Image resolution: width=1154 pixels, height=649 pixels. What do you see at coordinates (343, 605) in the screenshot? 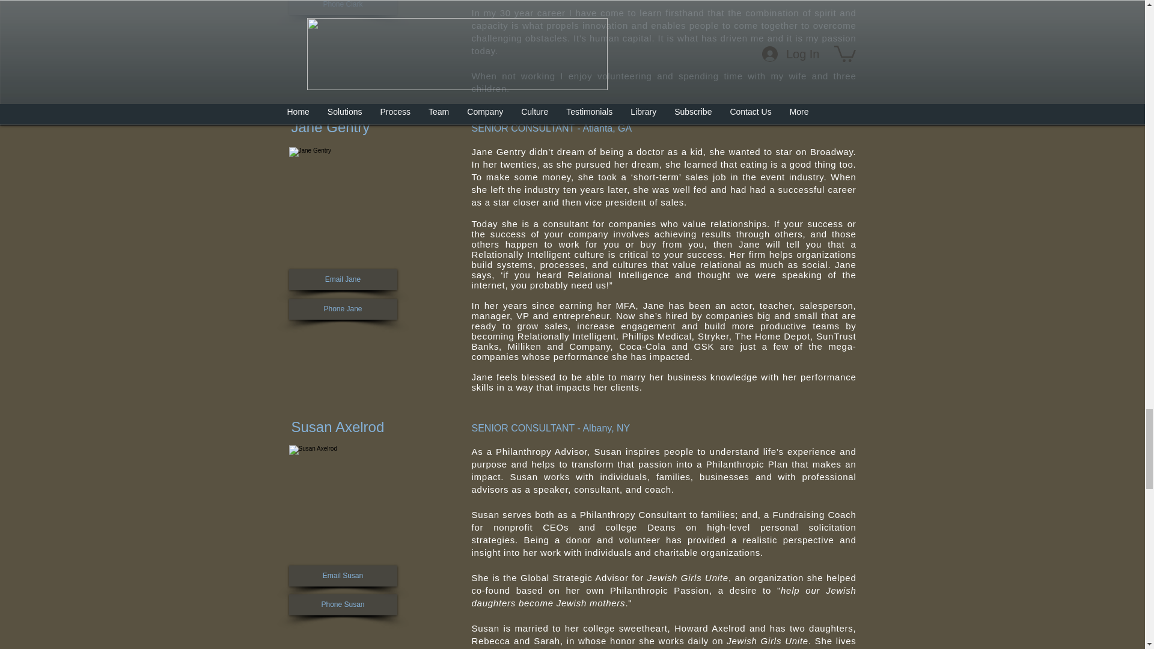
I see `Phone Susan` at bounding box center [343, 605].